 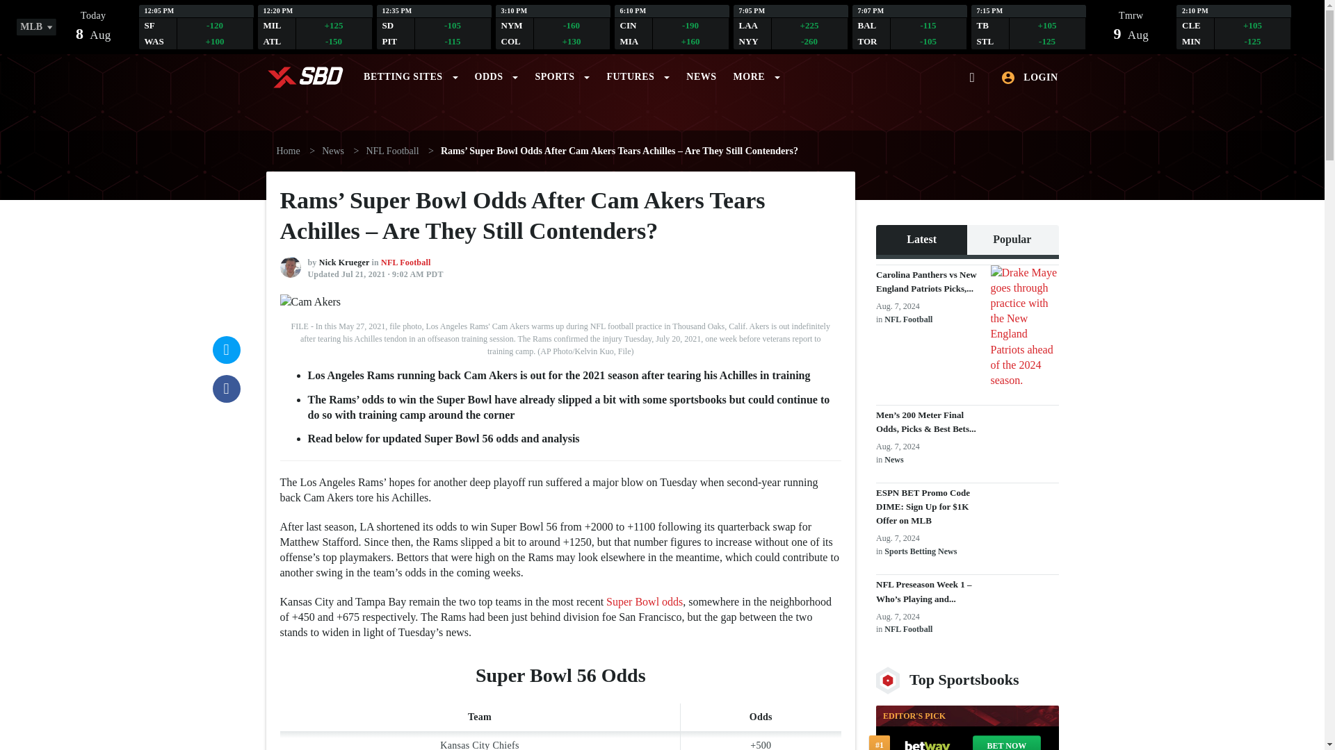 What do you see at coordinates (410, 73) in the screenshot?
I see `BETTING SITES` at bounding box center [410, 73].